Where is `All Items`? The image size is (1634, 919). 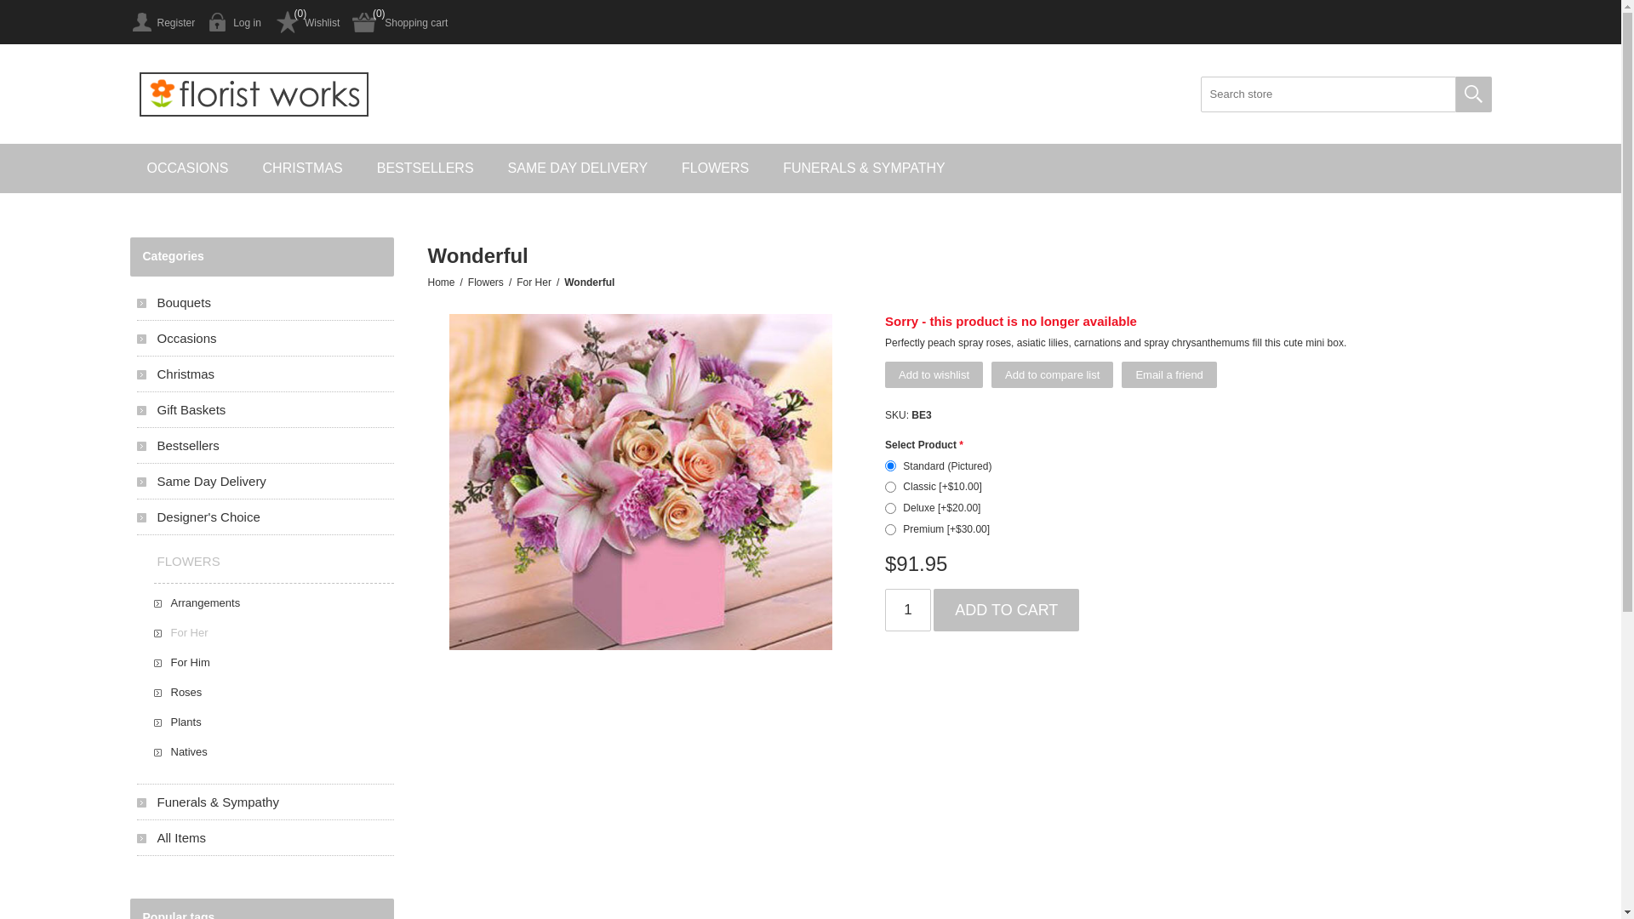
All Items is located at coordinates (265, 837).